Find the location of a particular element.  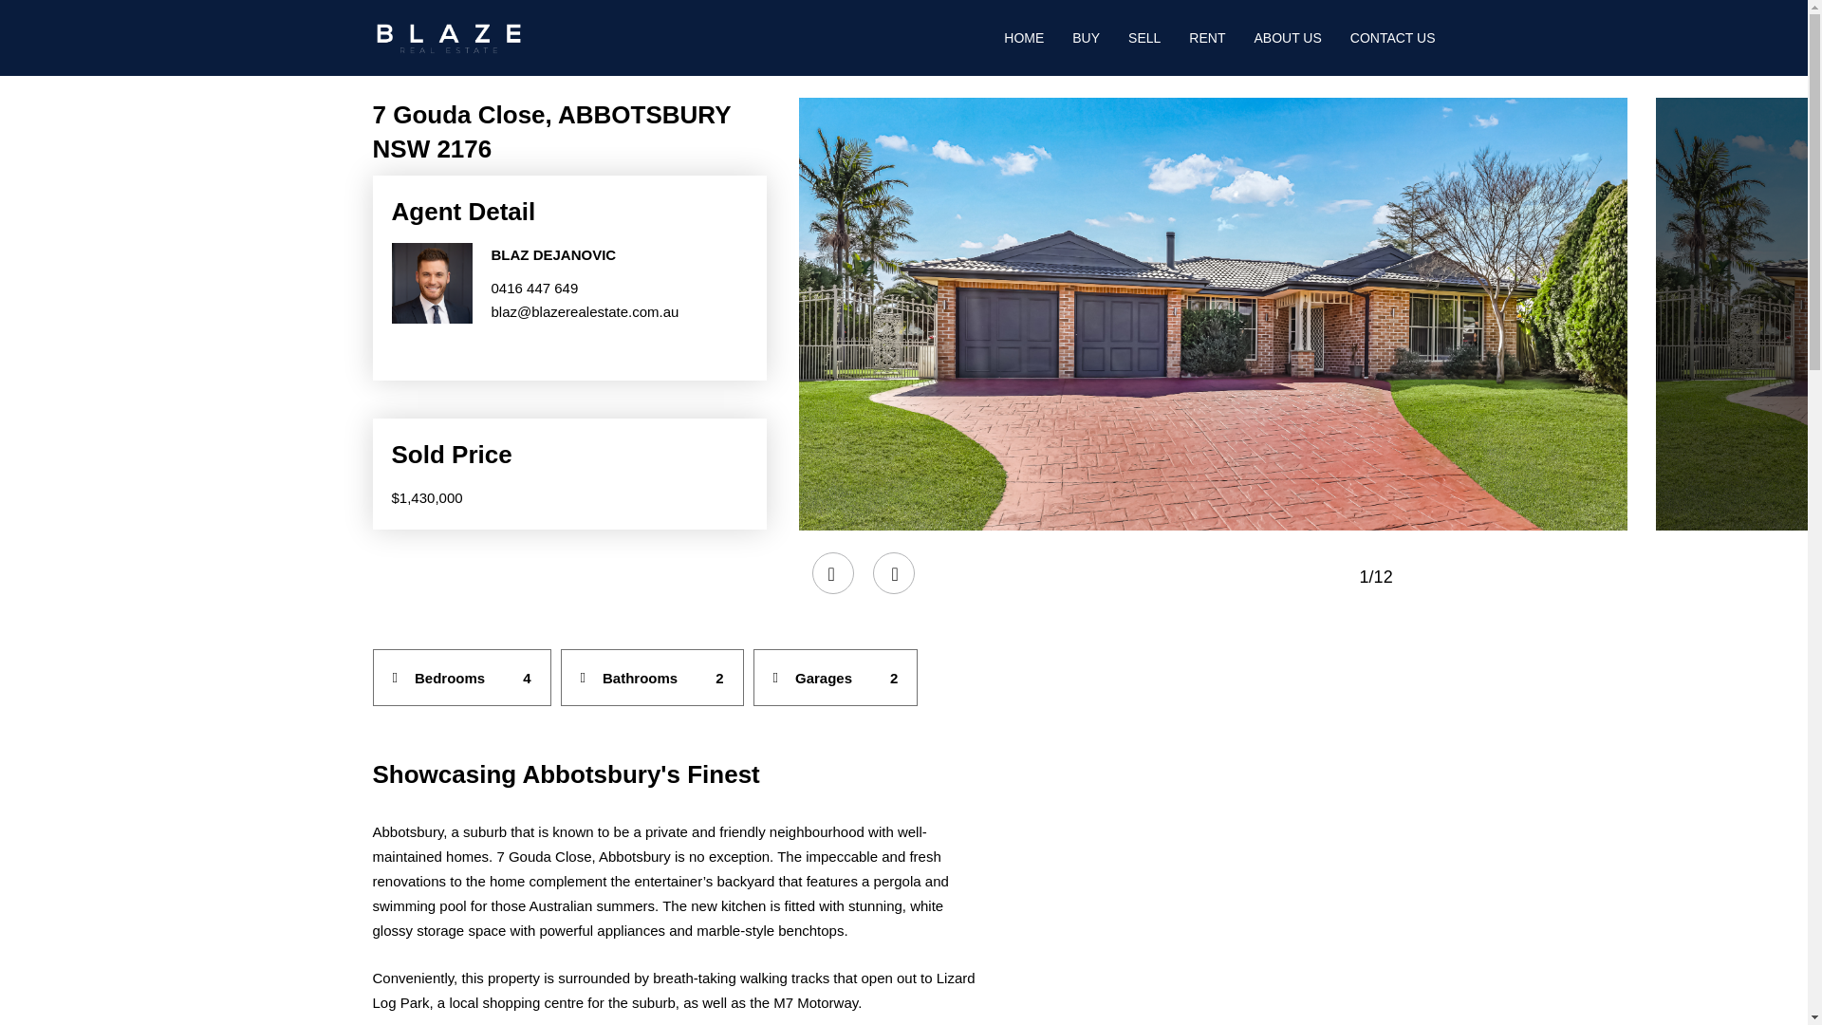

RENT is located at coordinates (1207, 38).